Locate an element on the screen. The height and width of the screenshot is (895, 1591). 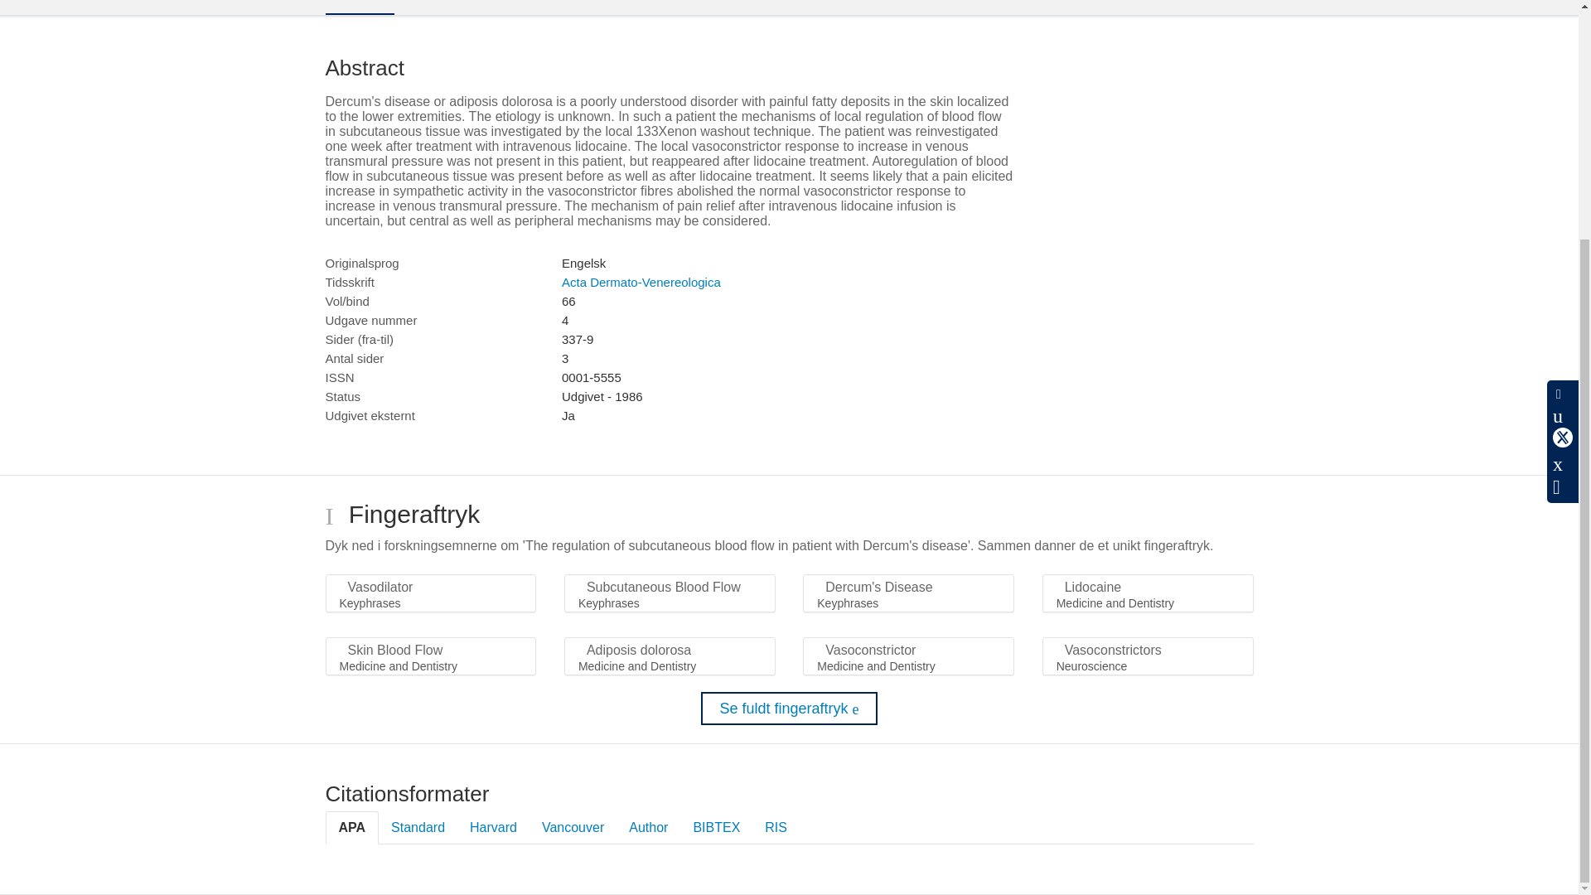
Se fuldt fingeraftryk is located at coordinates (789, 708).